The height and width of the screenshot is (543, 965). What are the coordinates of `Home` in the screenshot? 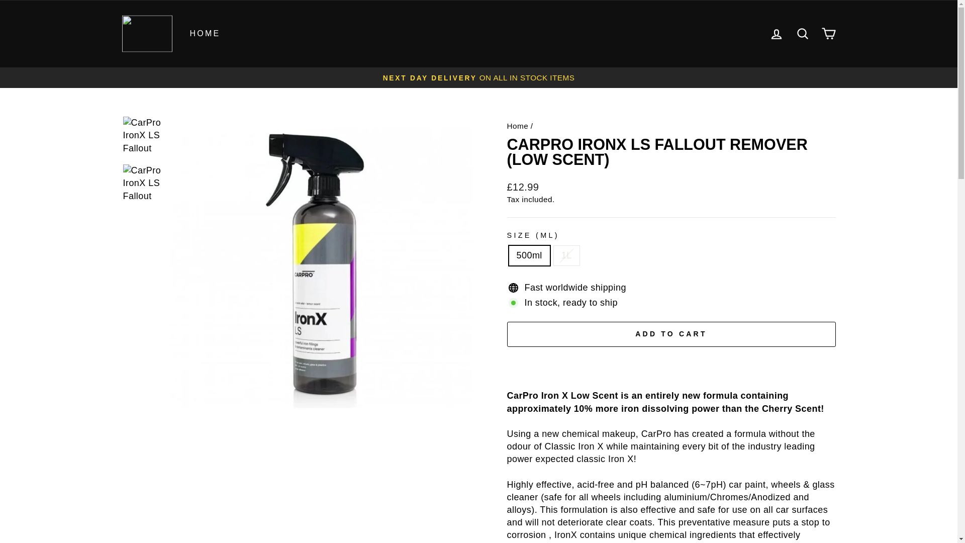 It's located at (517, 126).